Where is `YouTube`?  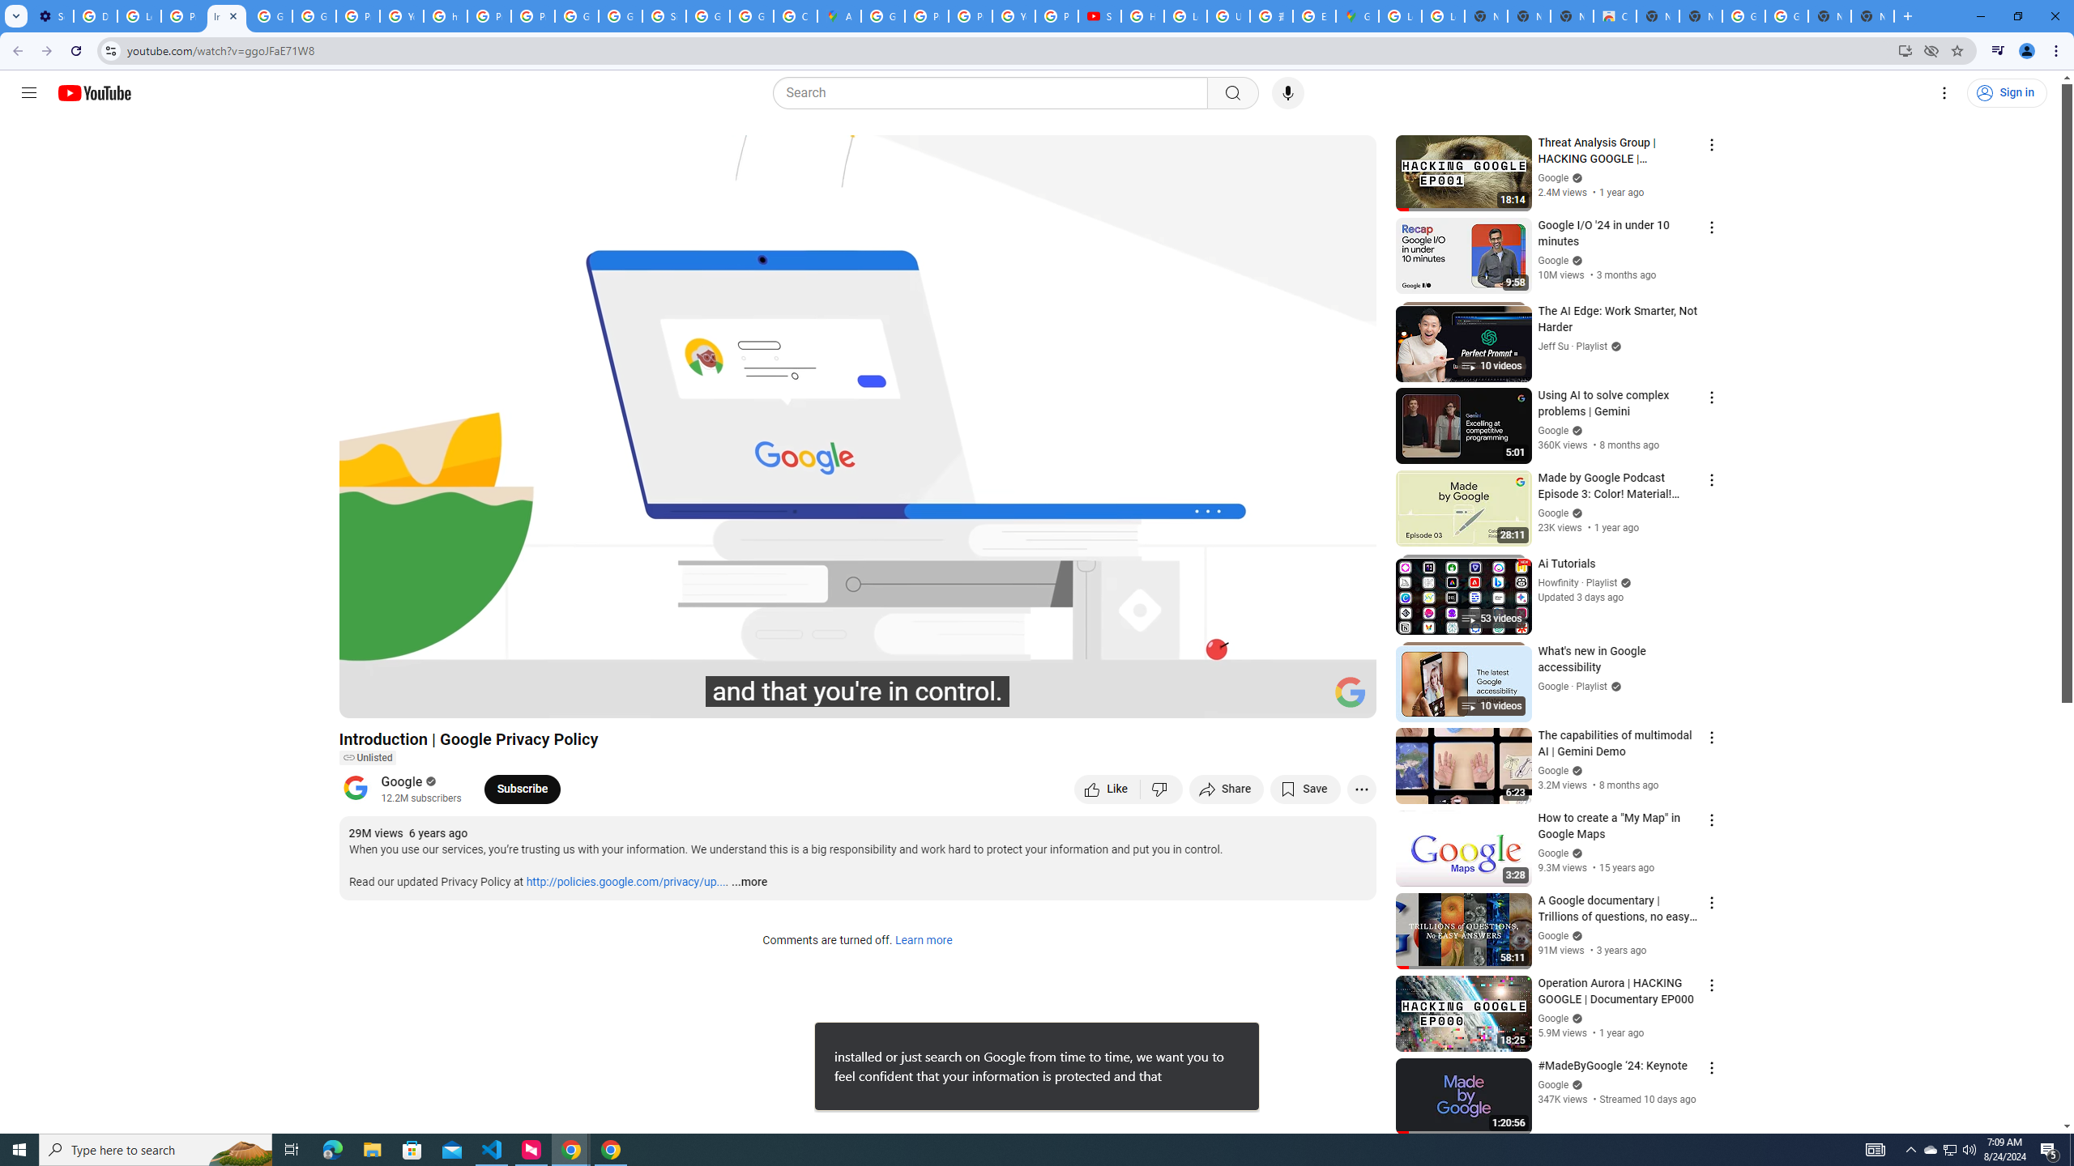
YouTube is located at coordinates (402, 16).